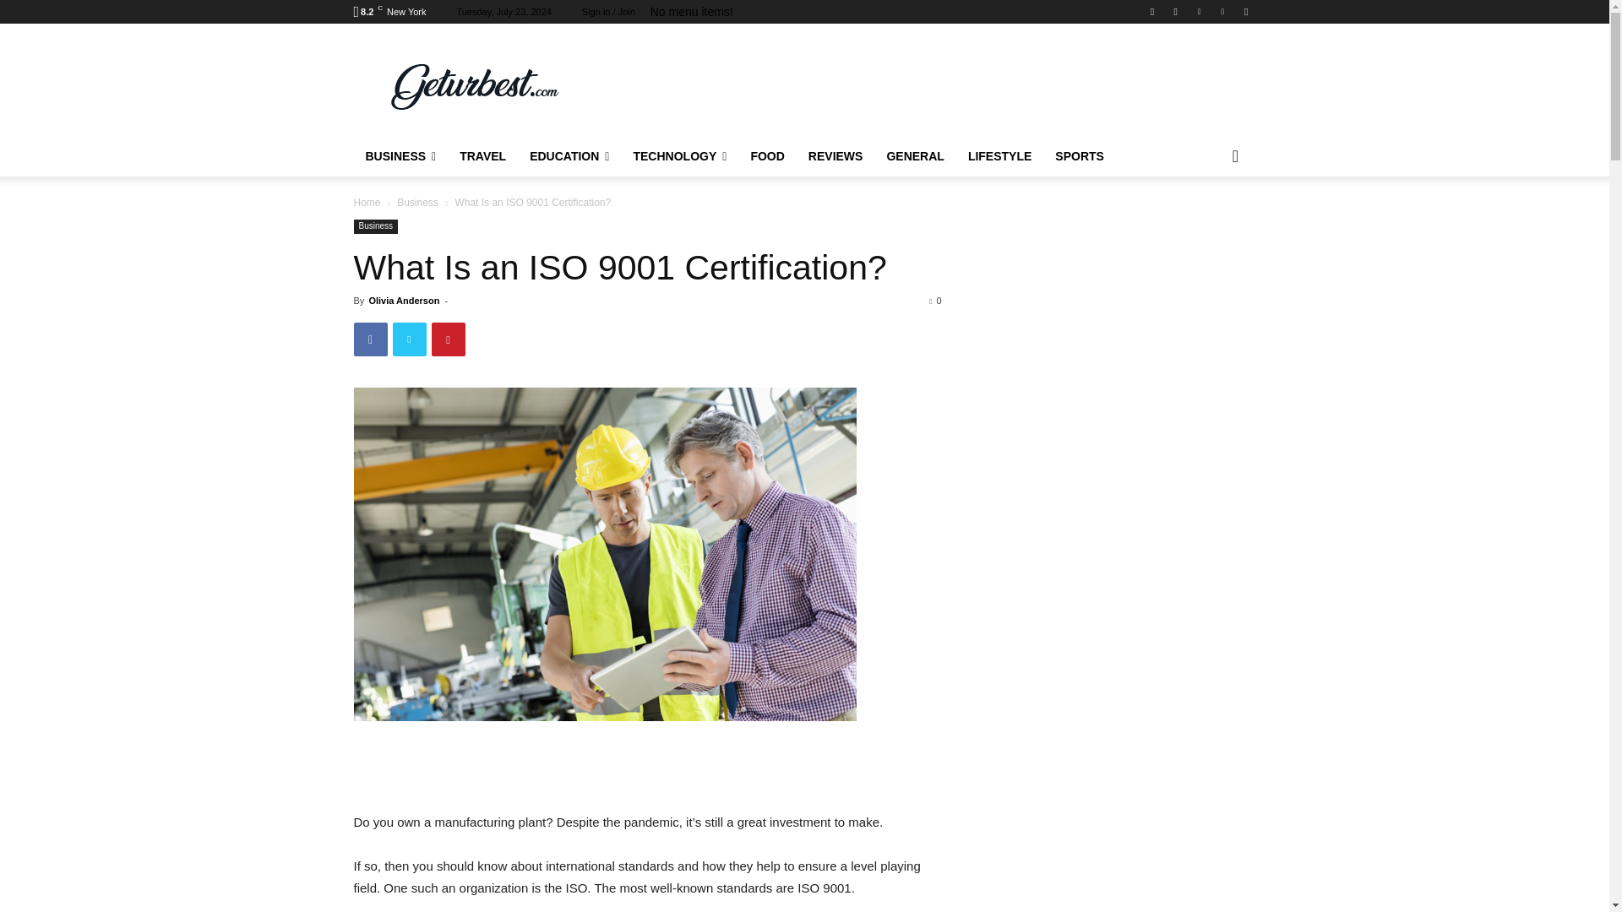  Describe the element at coordinates (943, 84) in the screenshot. I see `Advertisement` at that location.